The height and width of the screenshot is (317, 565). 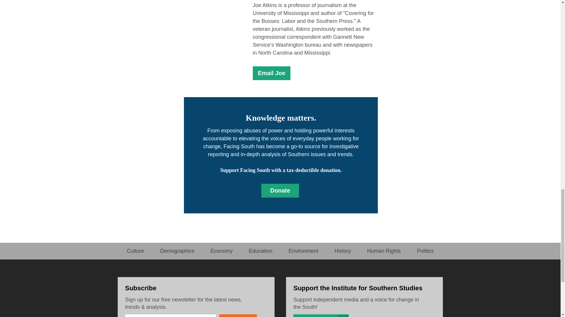 I want to click on Subscribe, so click(x=238, y=316).